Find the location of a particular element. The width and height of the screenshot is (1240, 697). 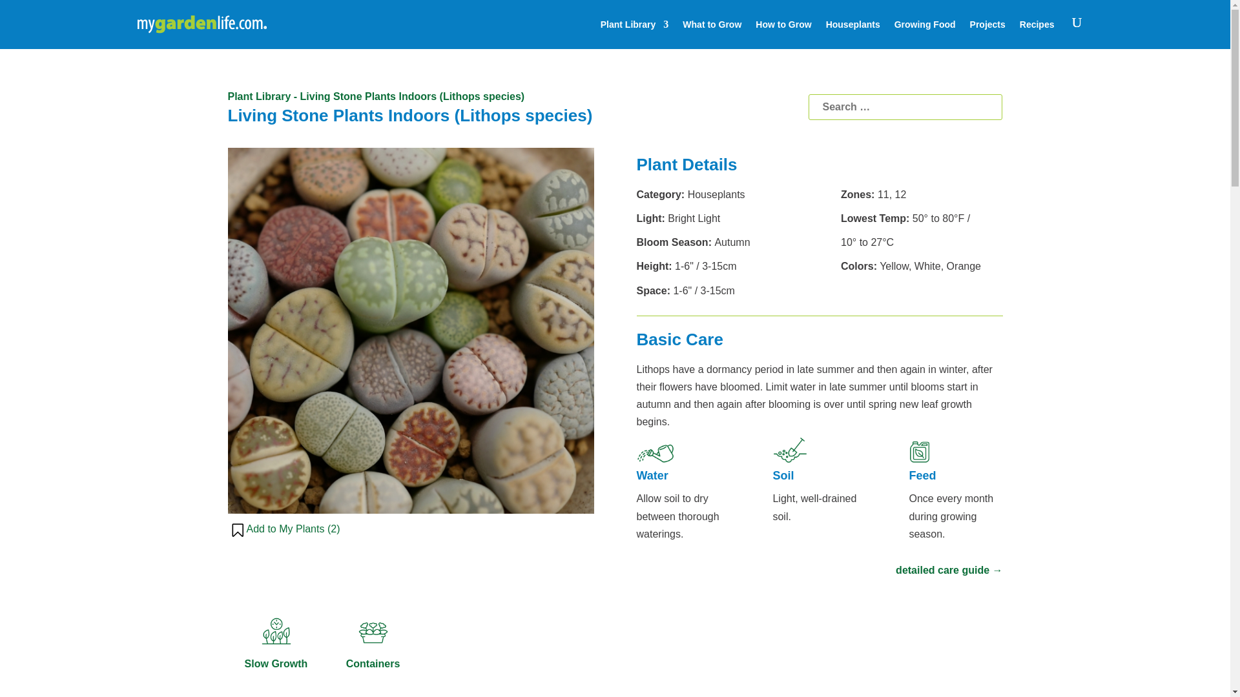

How to Grow is located at coordinates (783, 25).